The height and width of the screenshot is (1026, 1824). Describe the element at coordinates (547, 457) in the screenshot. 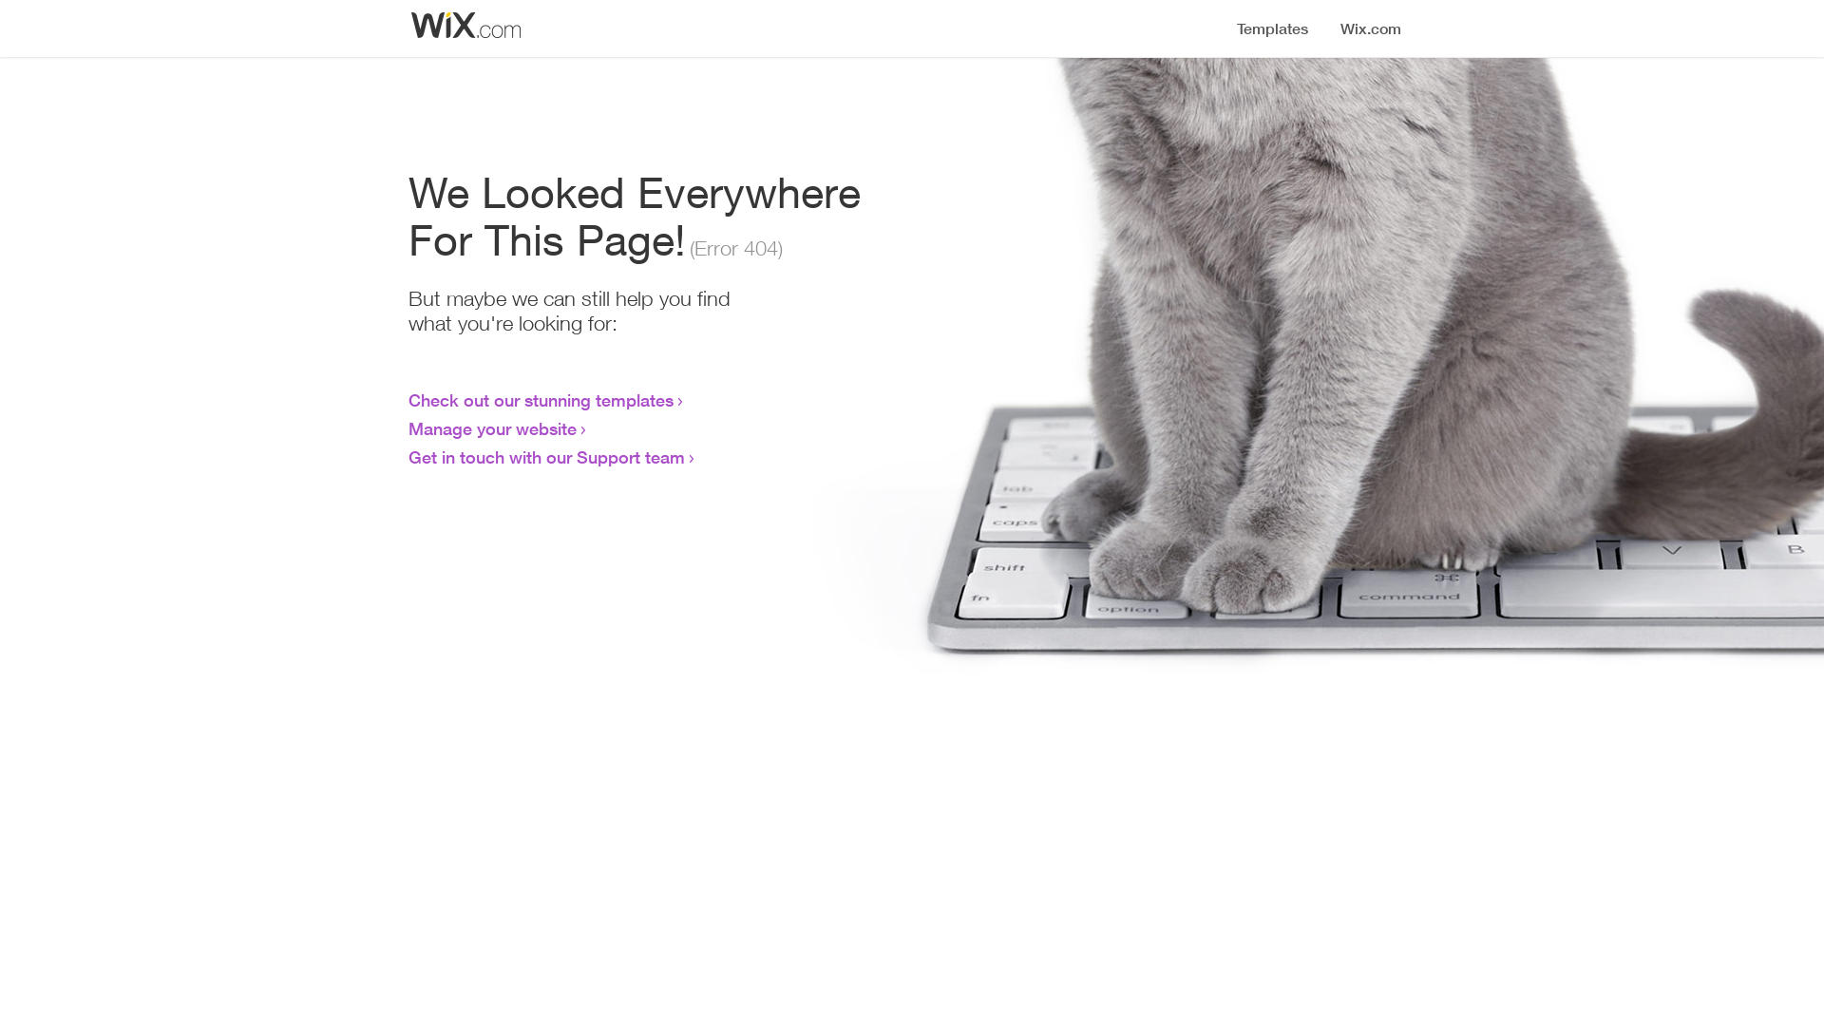

I see `Get in touch with our Support team` at that location.